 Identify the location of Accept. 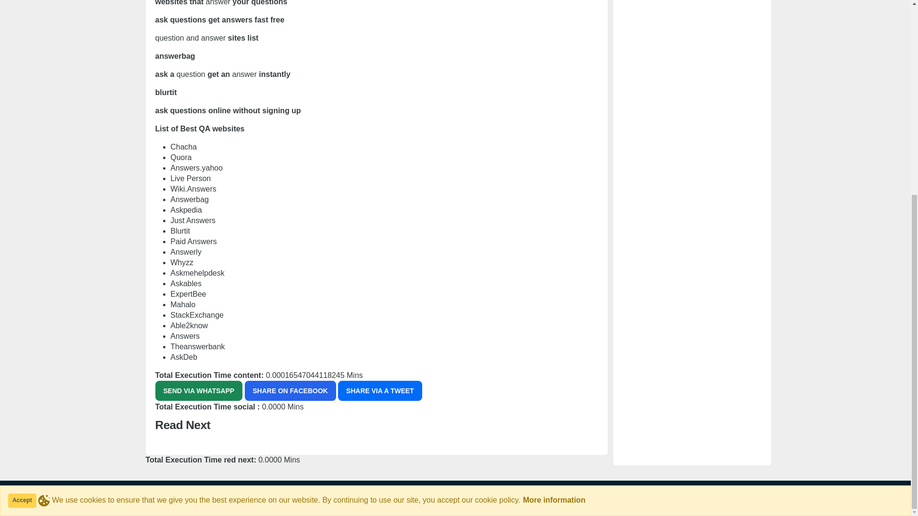
(22, 191).